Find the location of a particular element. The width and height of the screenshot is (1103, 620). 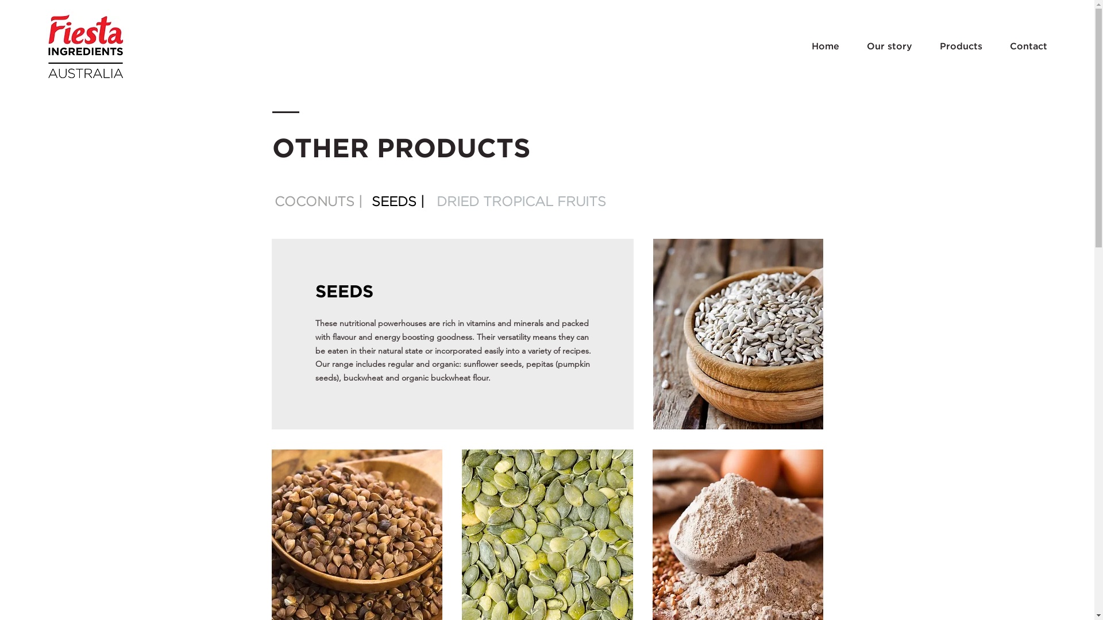

Our story is located at coordinates (889, 47).